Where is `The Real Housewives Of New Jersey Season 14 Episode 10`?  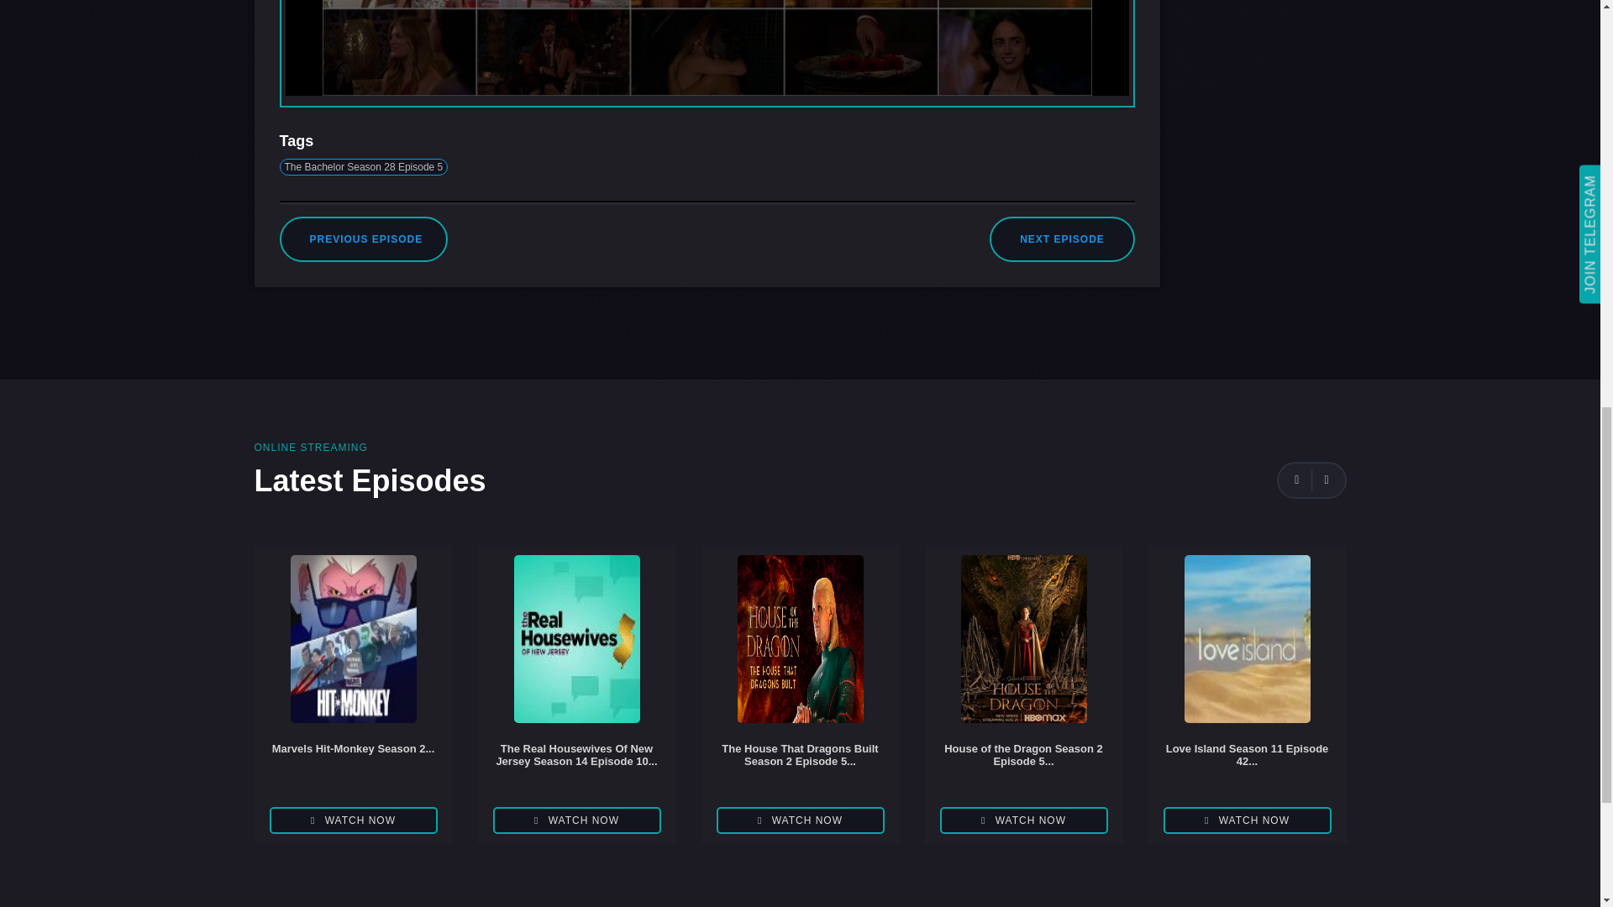 The Real Housewives Of New Jersey Season 14 Episode 10 is located at coordinates (575, 763).